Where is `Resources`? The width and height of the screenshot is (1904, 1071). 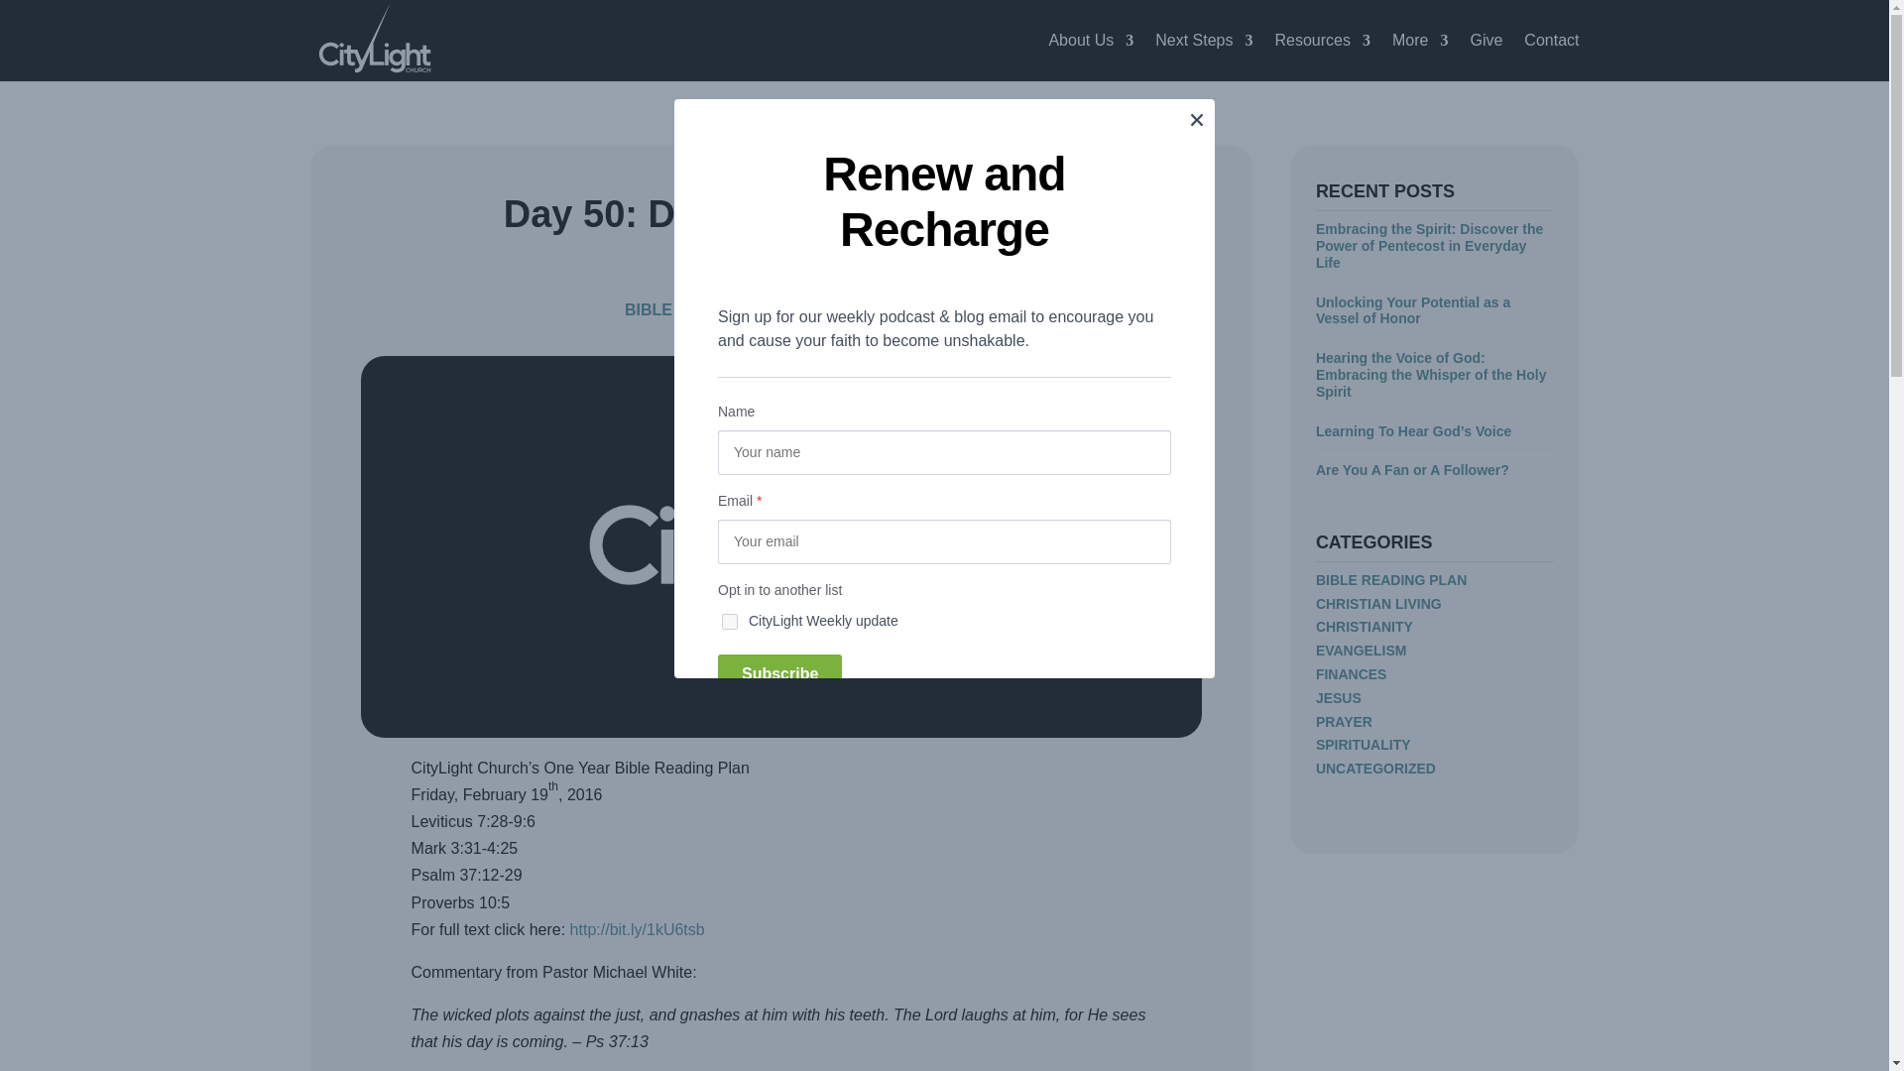
Resources is located at coordinates (1323, 41).